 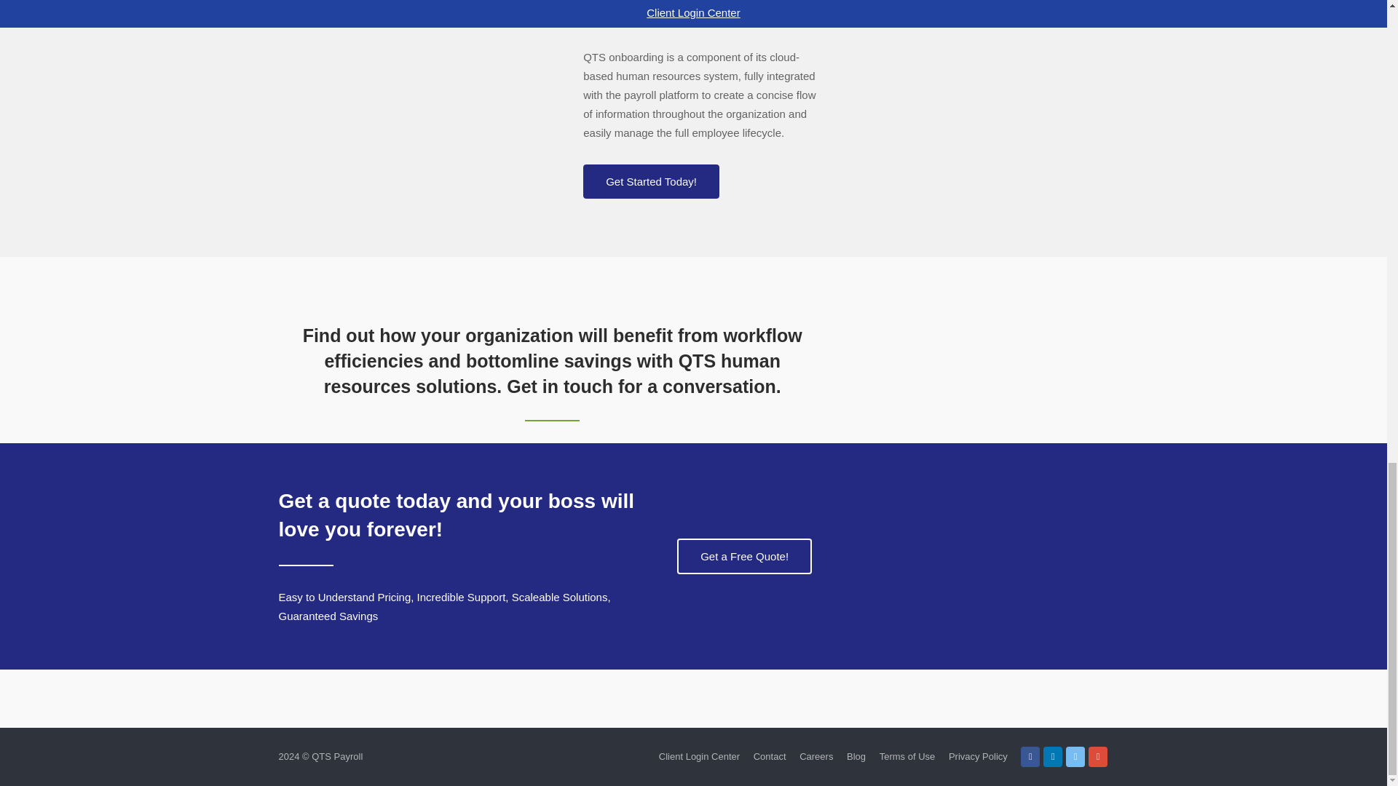 I want to click on Follow us on LinkedIn, so click(x=1053, y=757).